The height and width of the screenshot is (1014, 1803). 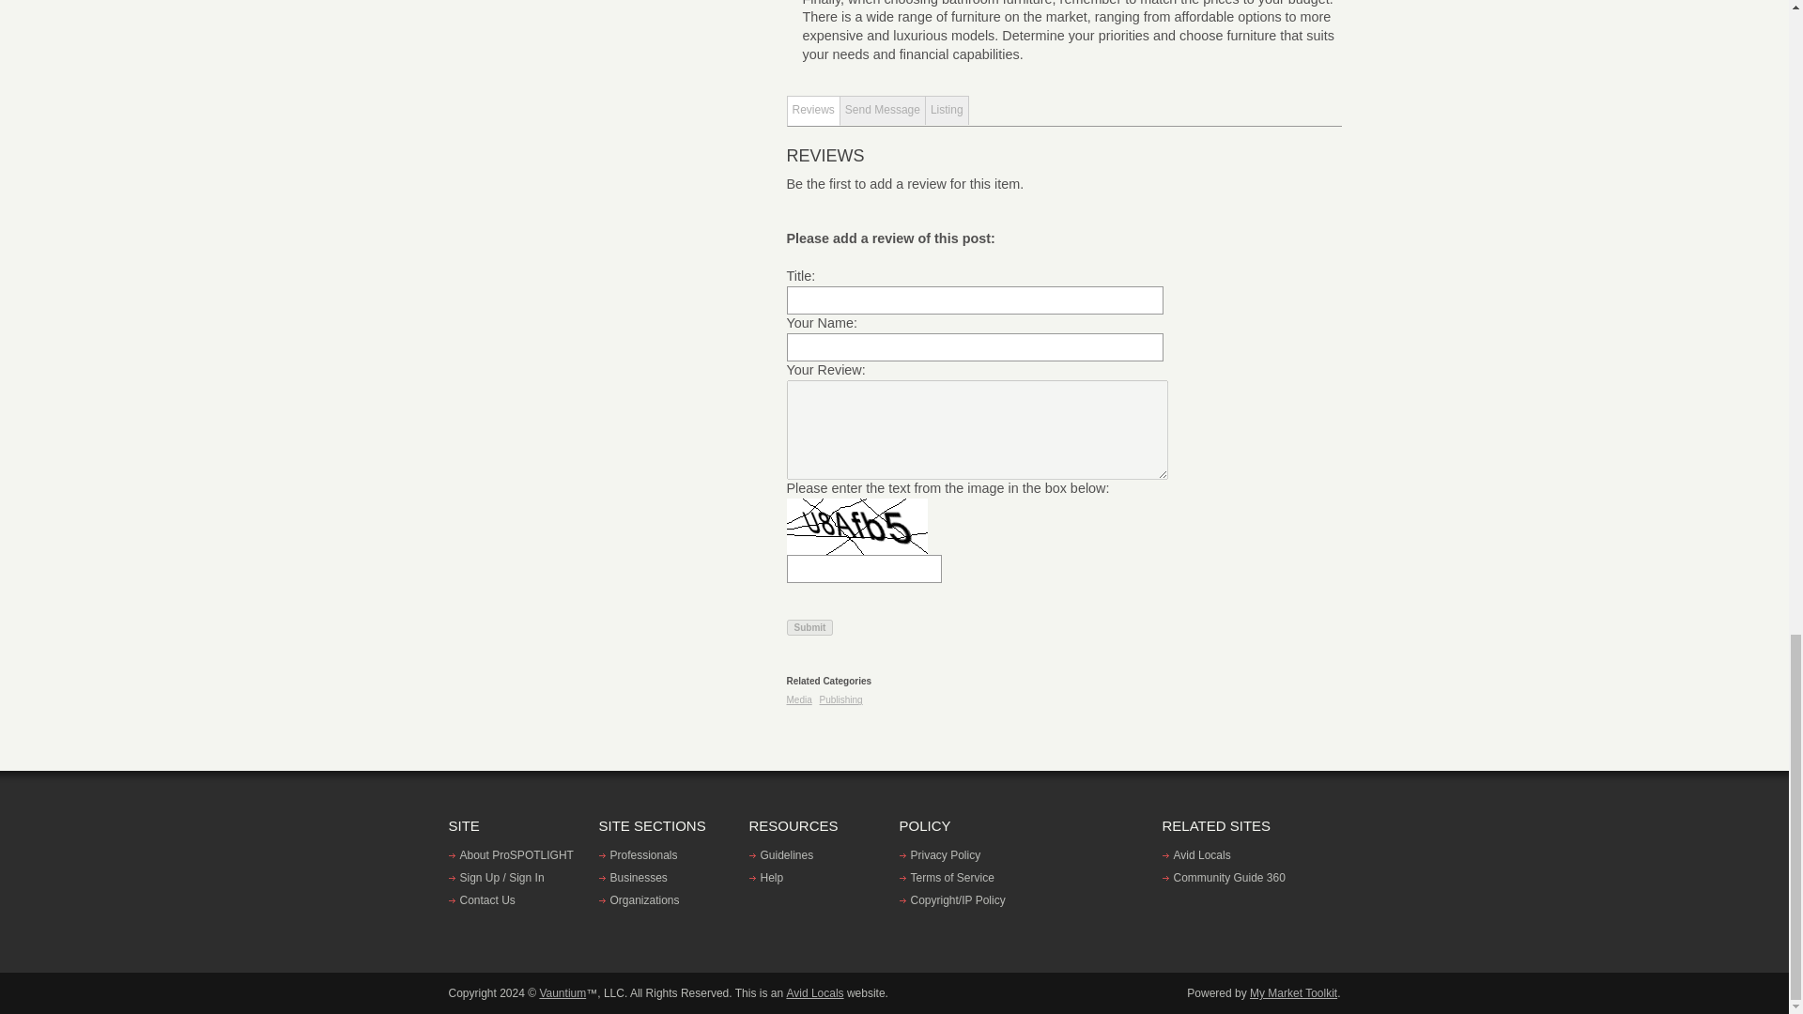 I want to click on Reviews, so click(x=813, y=110).